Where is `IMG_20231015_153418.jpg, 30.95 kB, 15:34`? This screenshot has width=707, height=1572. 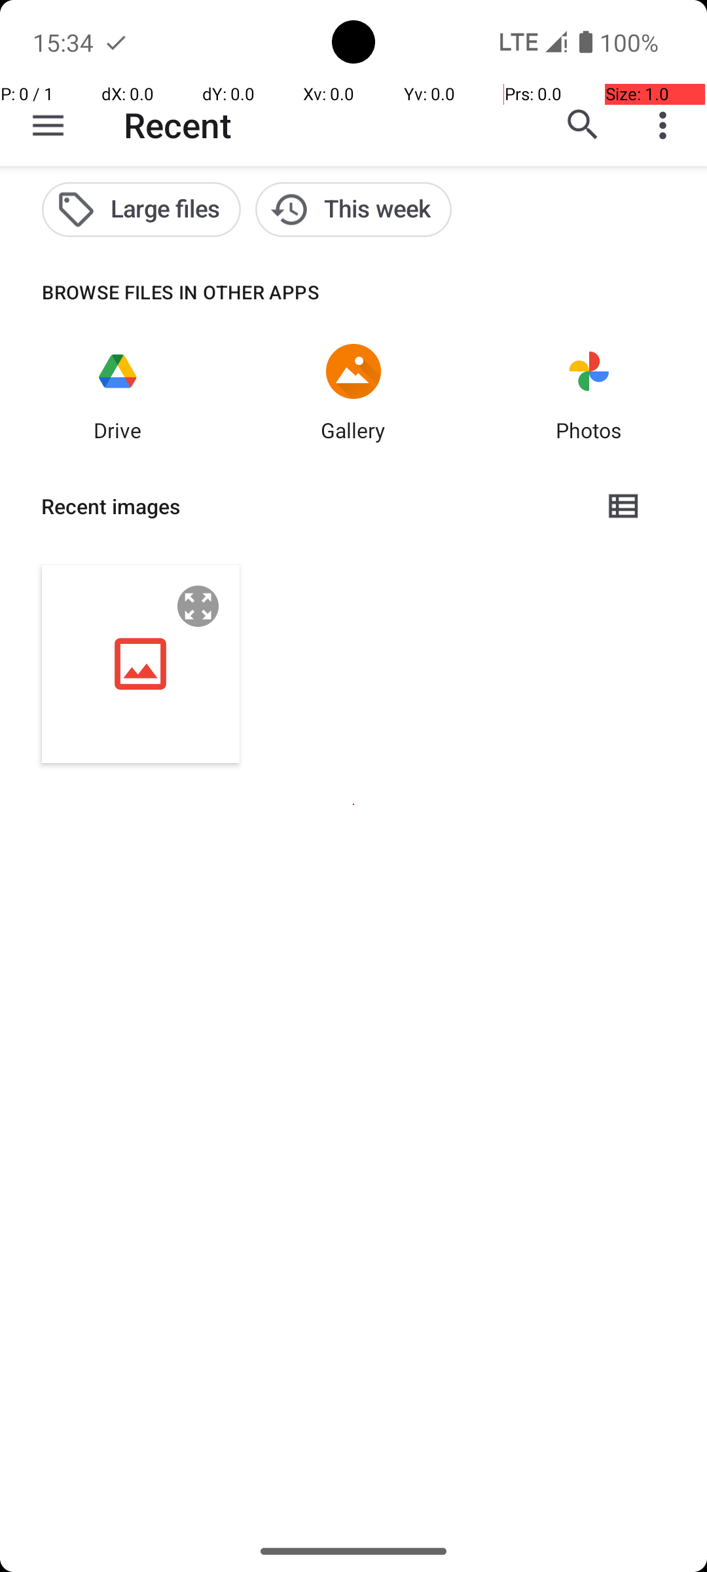
IMG_20231015_153418.jpg, 30.95 kB, 15:34 is located at coordinates (141, 664).